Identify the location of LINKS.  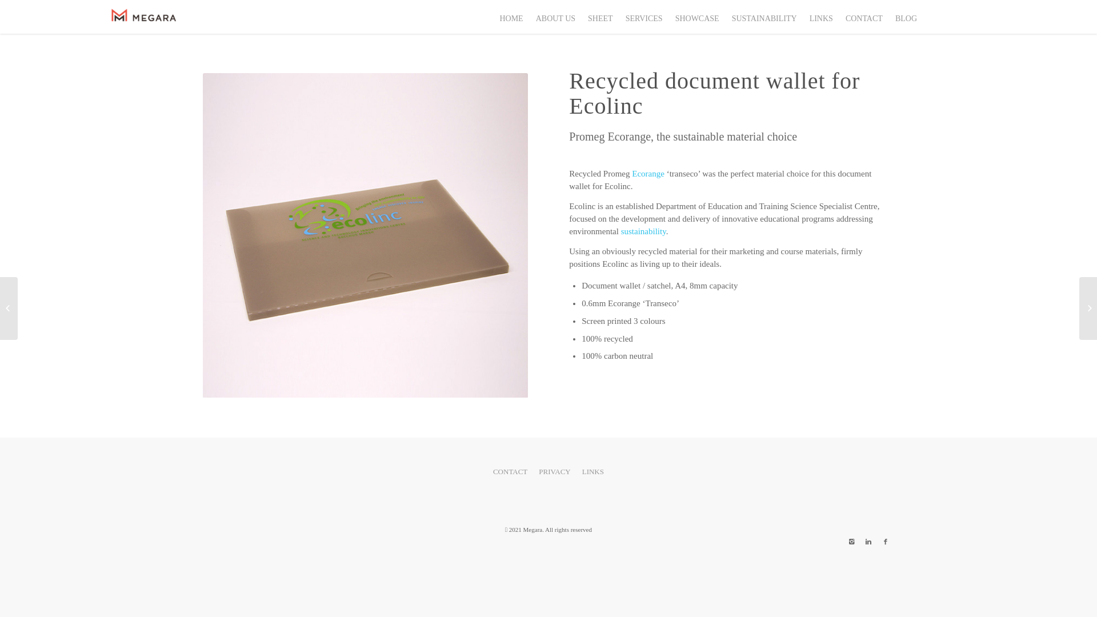
(820, 17).